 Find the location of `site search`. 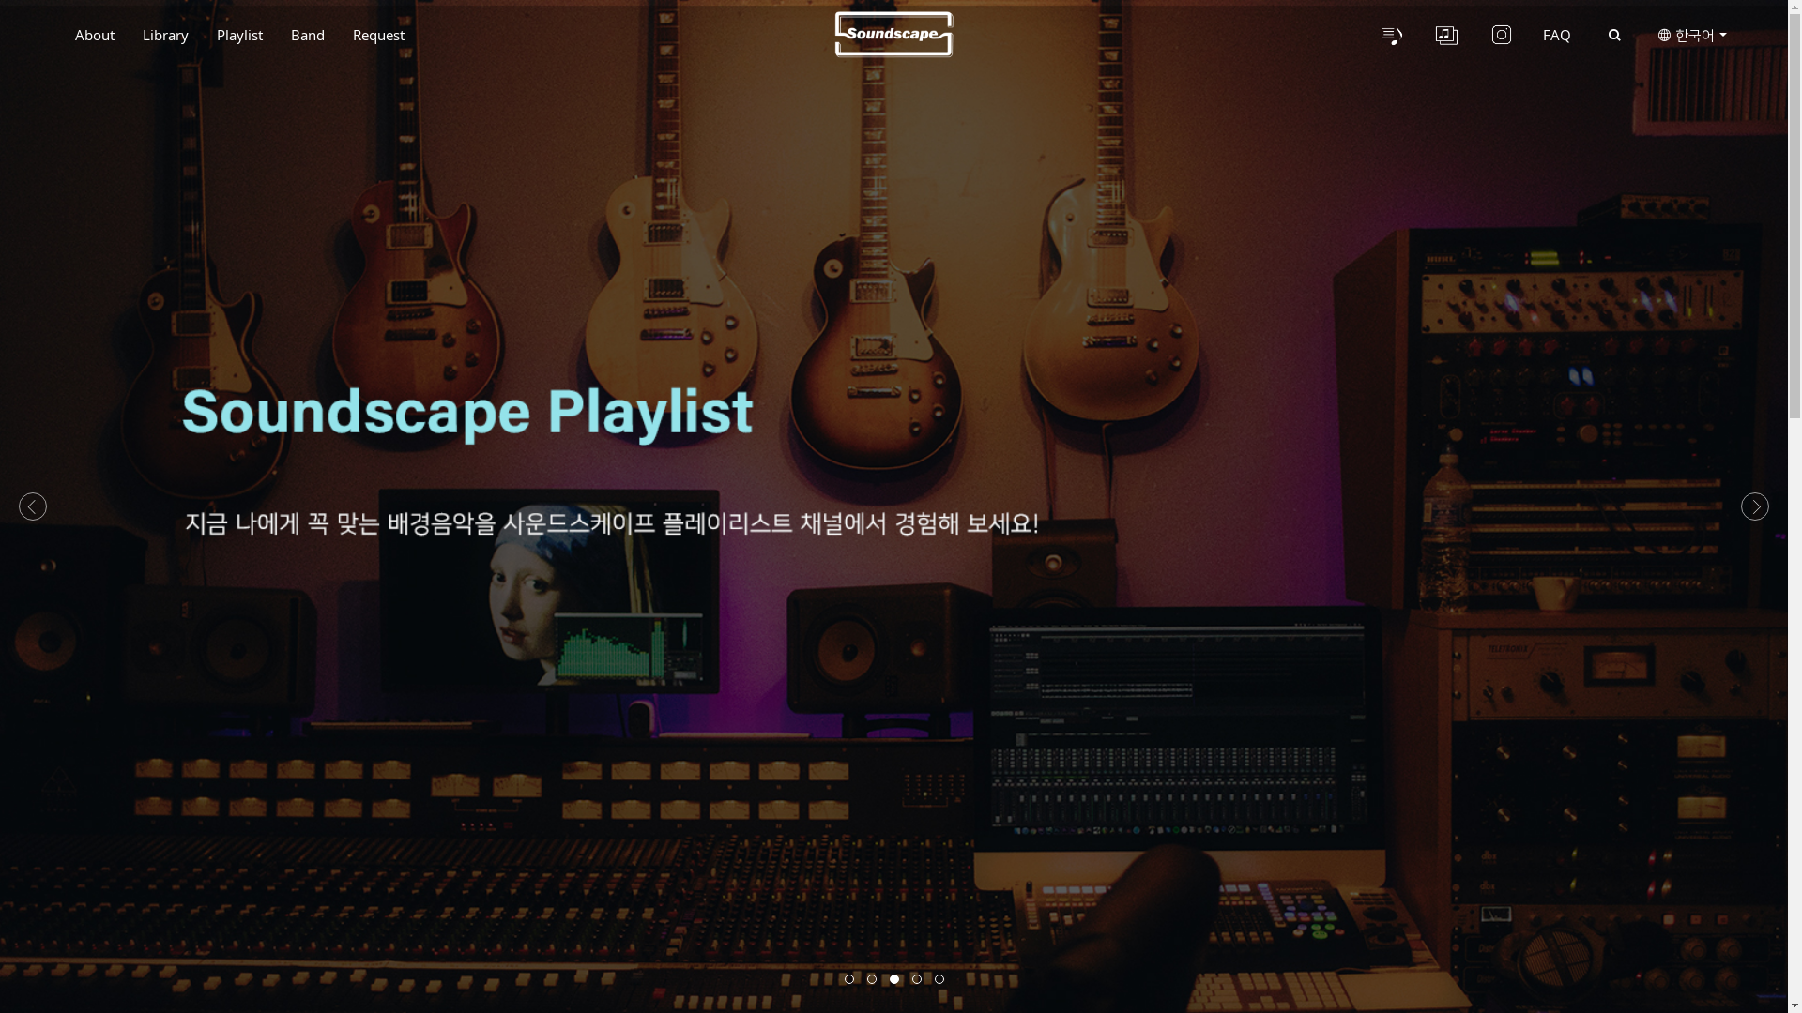

site search is located at coordinates (1614, 36).